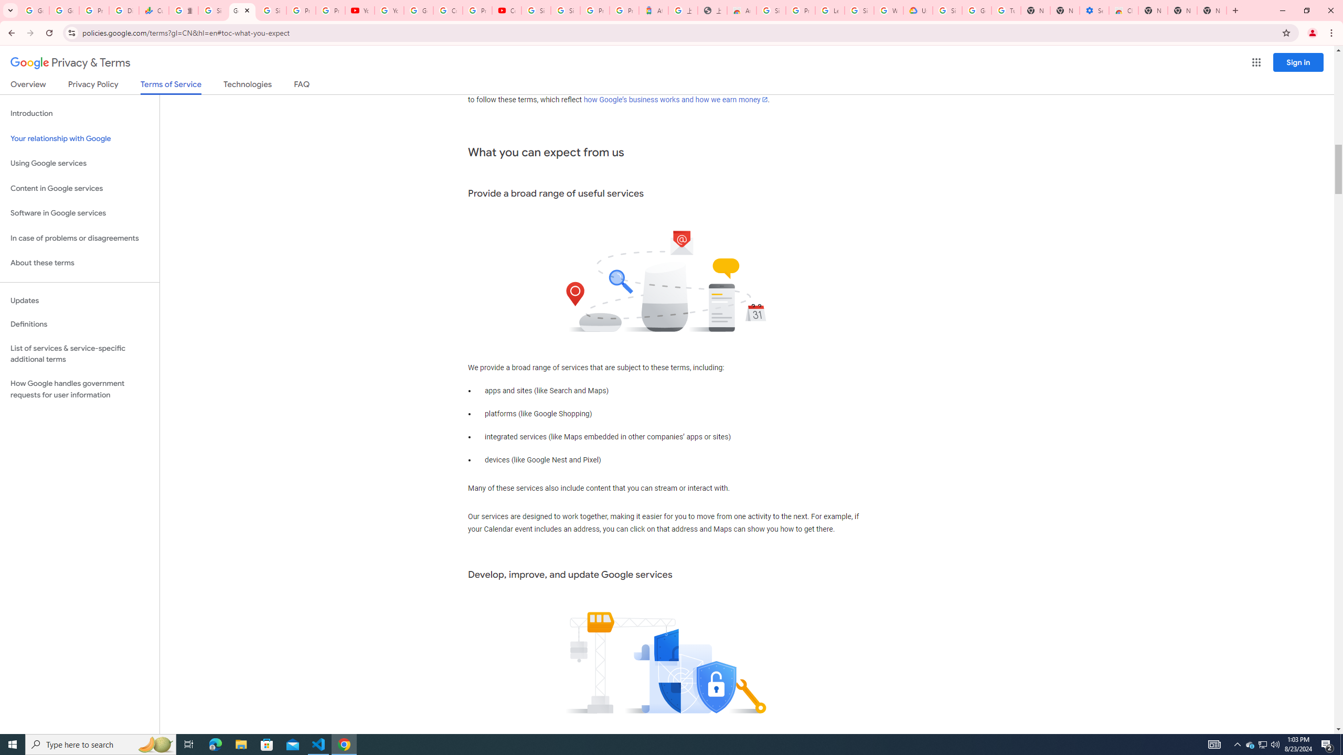 Image resolution: width=1343 pixels, height=755 pixels. I want to click on System, so click(6, 5).